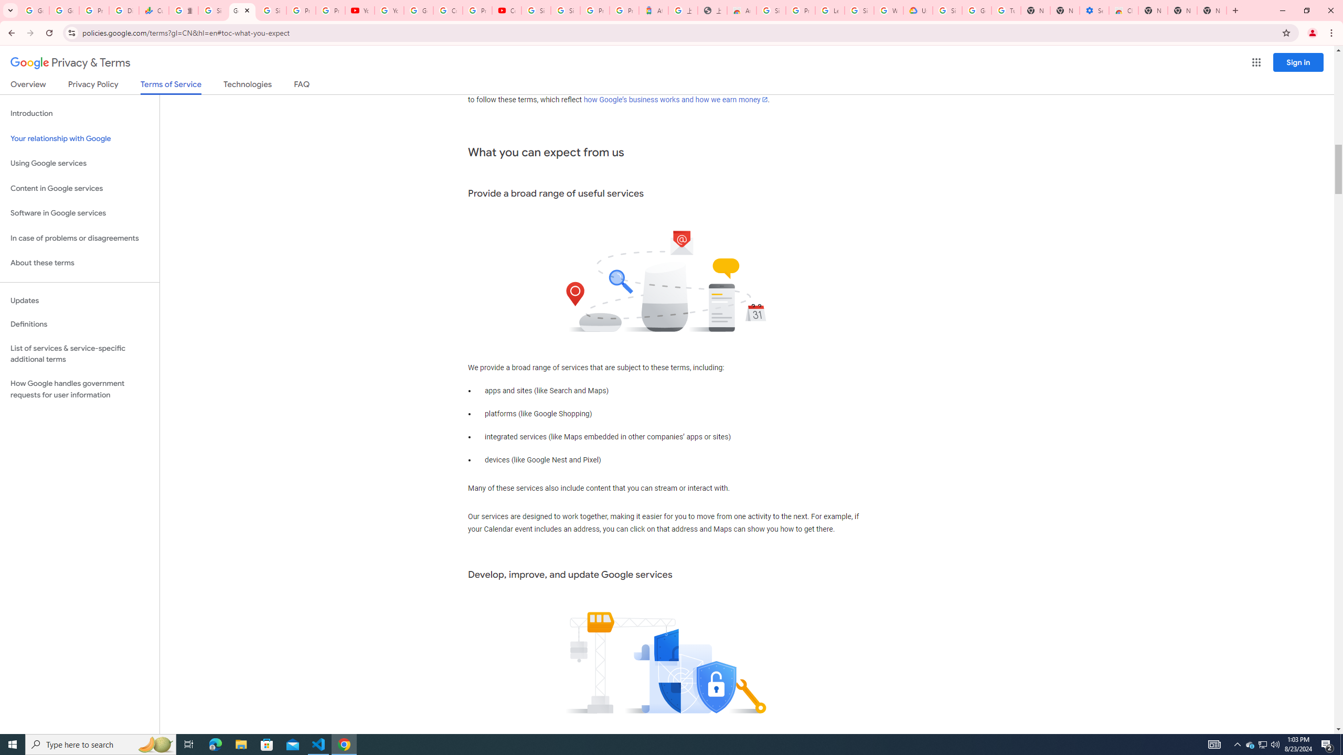 Image resolution: width=1343 pixels, height=755 pixels. I want to click on System, so click(6, 5).